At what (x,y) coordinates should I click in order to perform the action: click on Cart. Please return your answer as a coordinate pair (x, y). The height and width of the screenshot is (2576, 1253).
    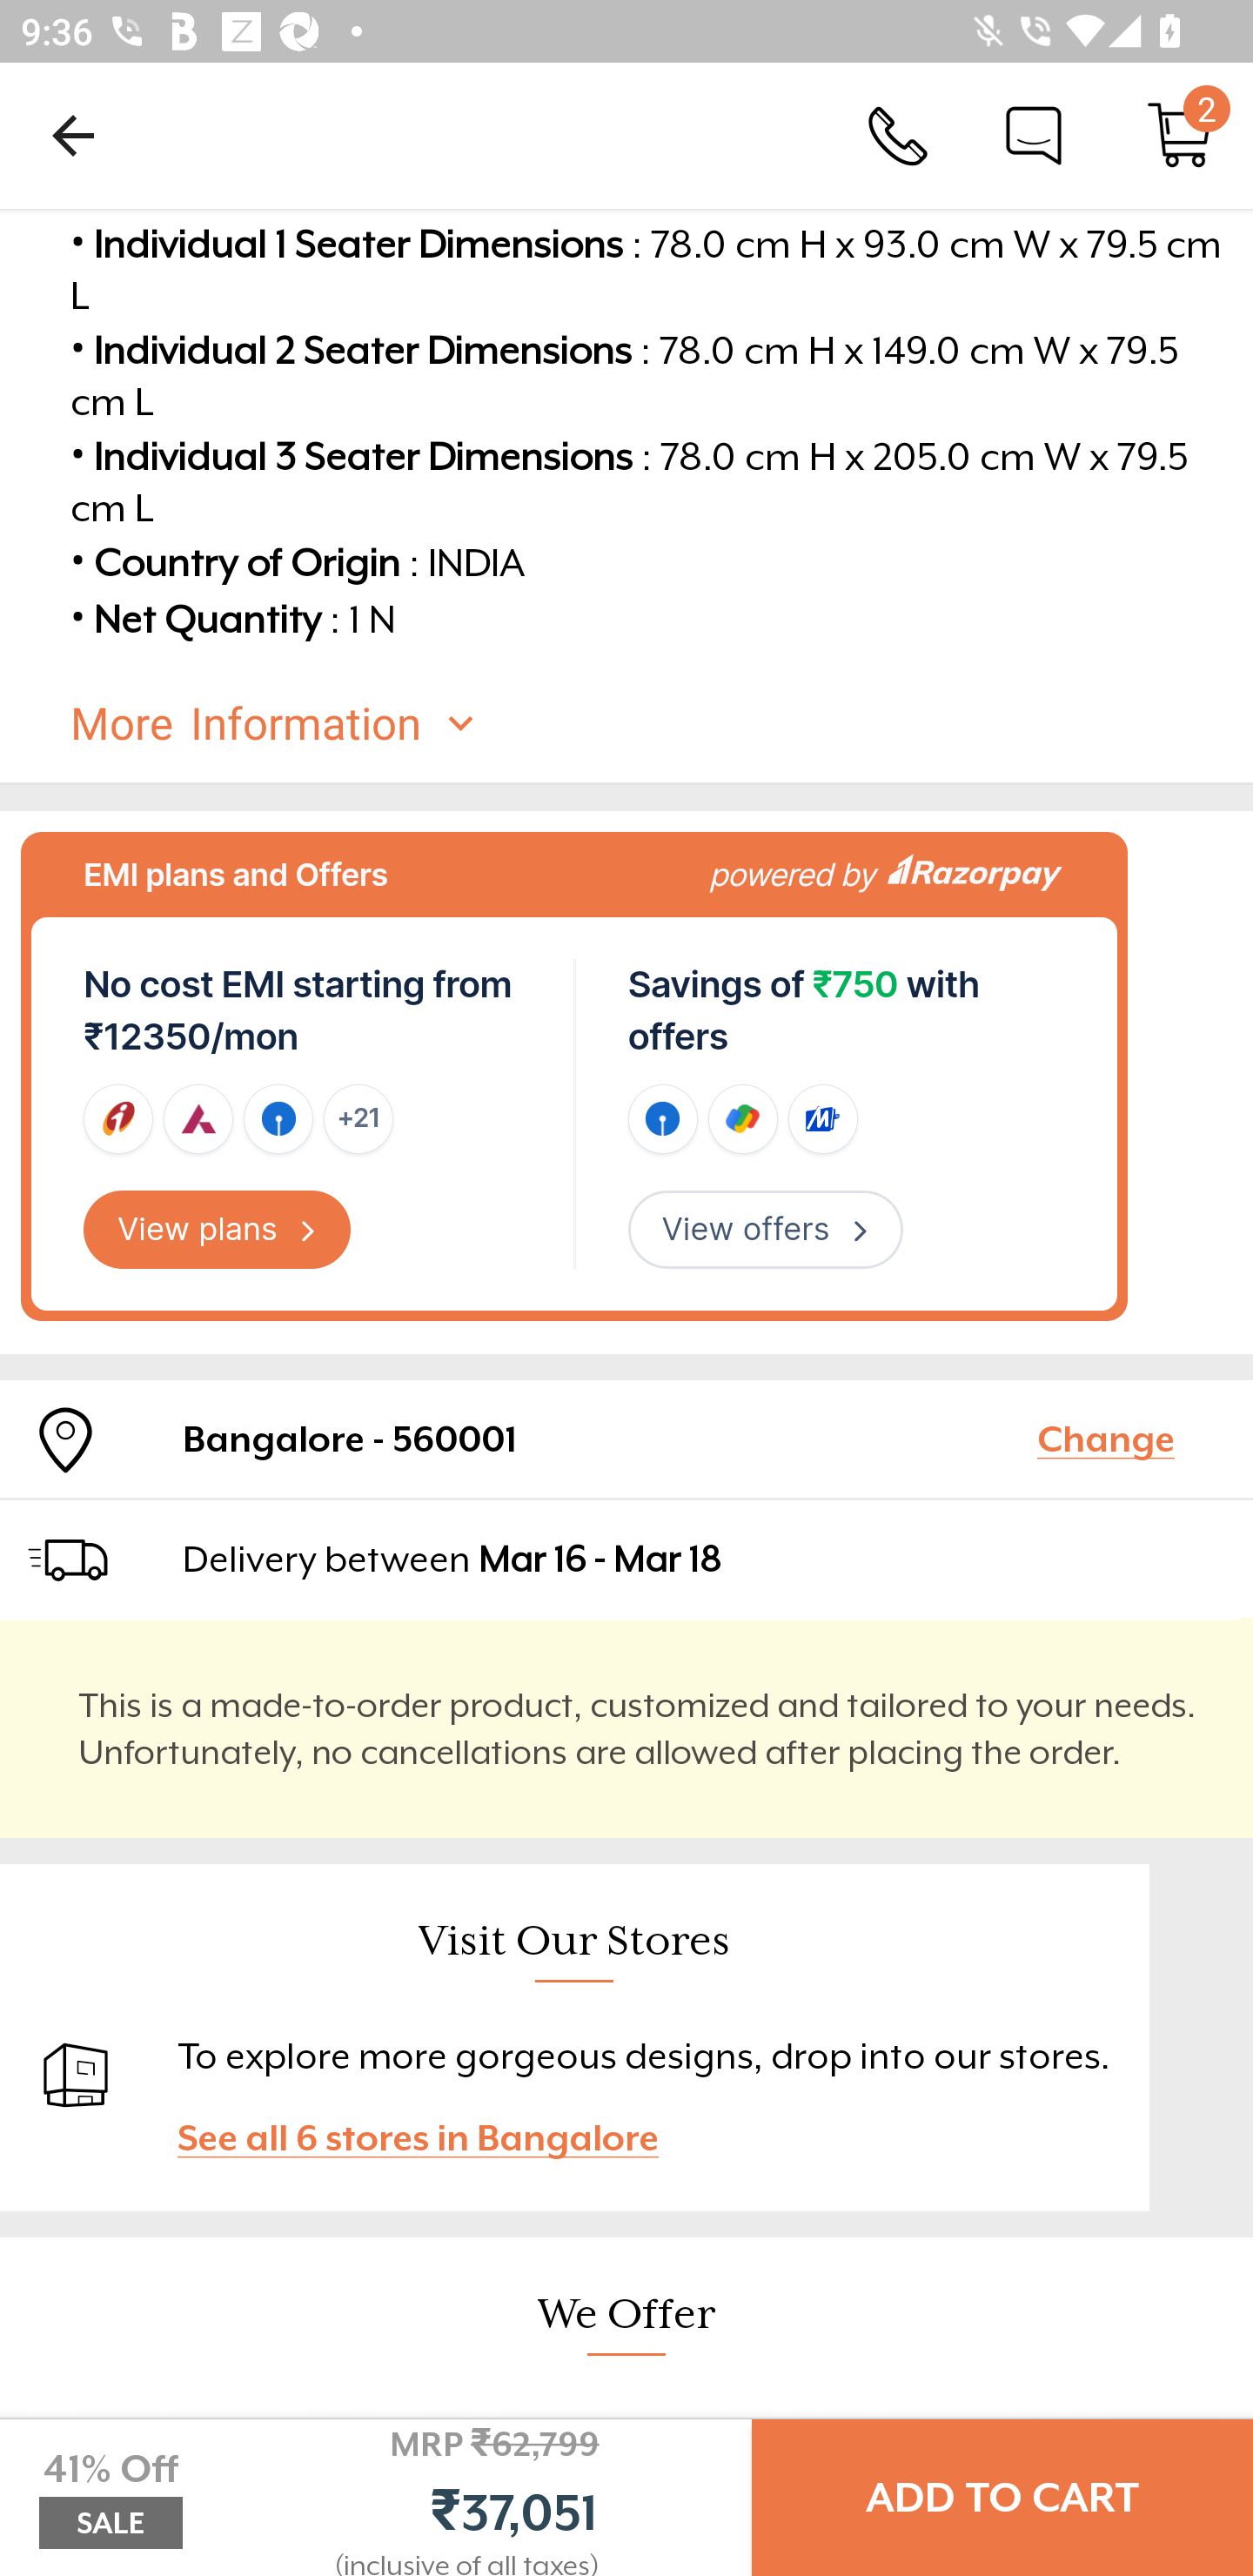
    Looking at the image, I should click on (1180, 134).